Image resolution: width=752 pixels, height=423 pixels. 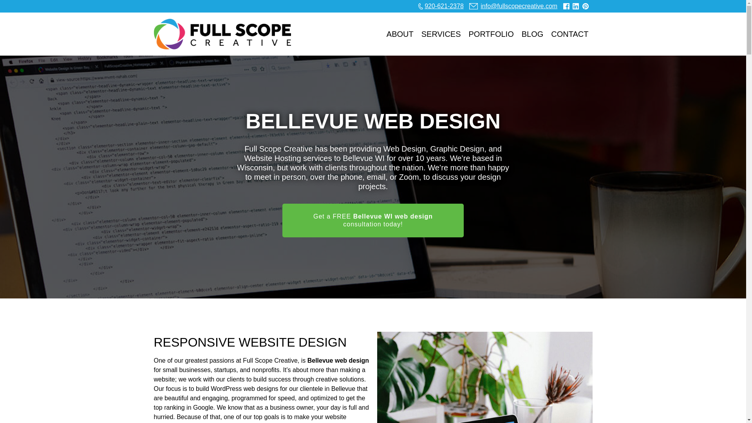 I want to click on ABOUT, so click(x=400, y=34).